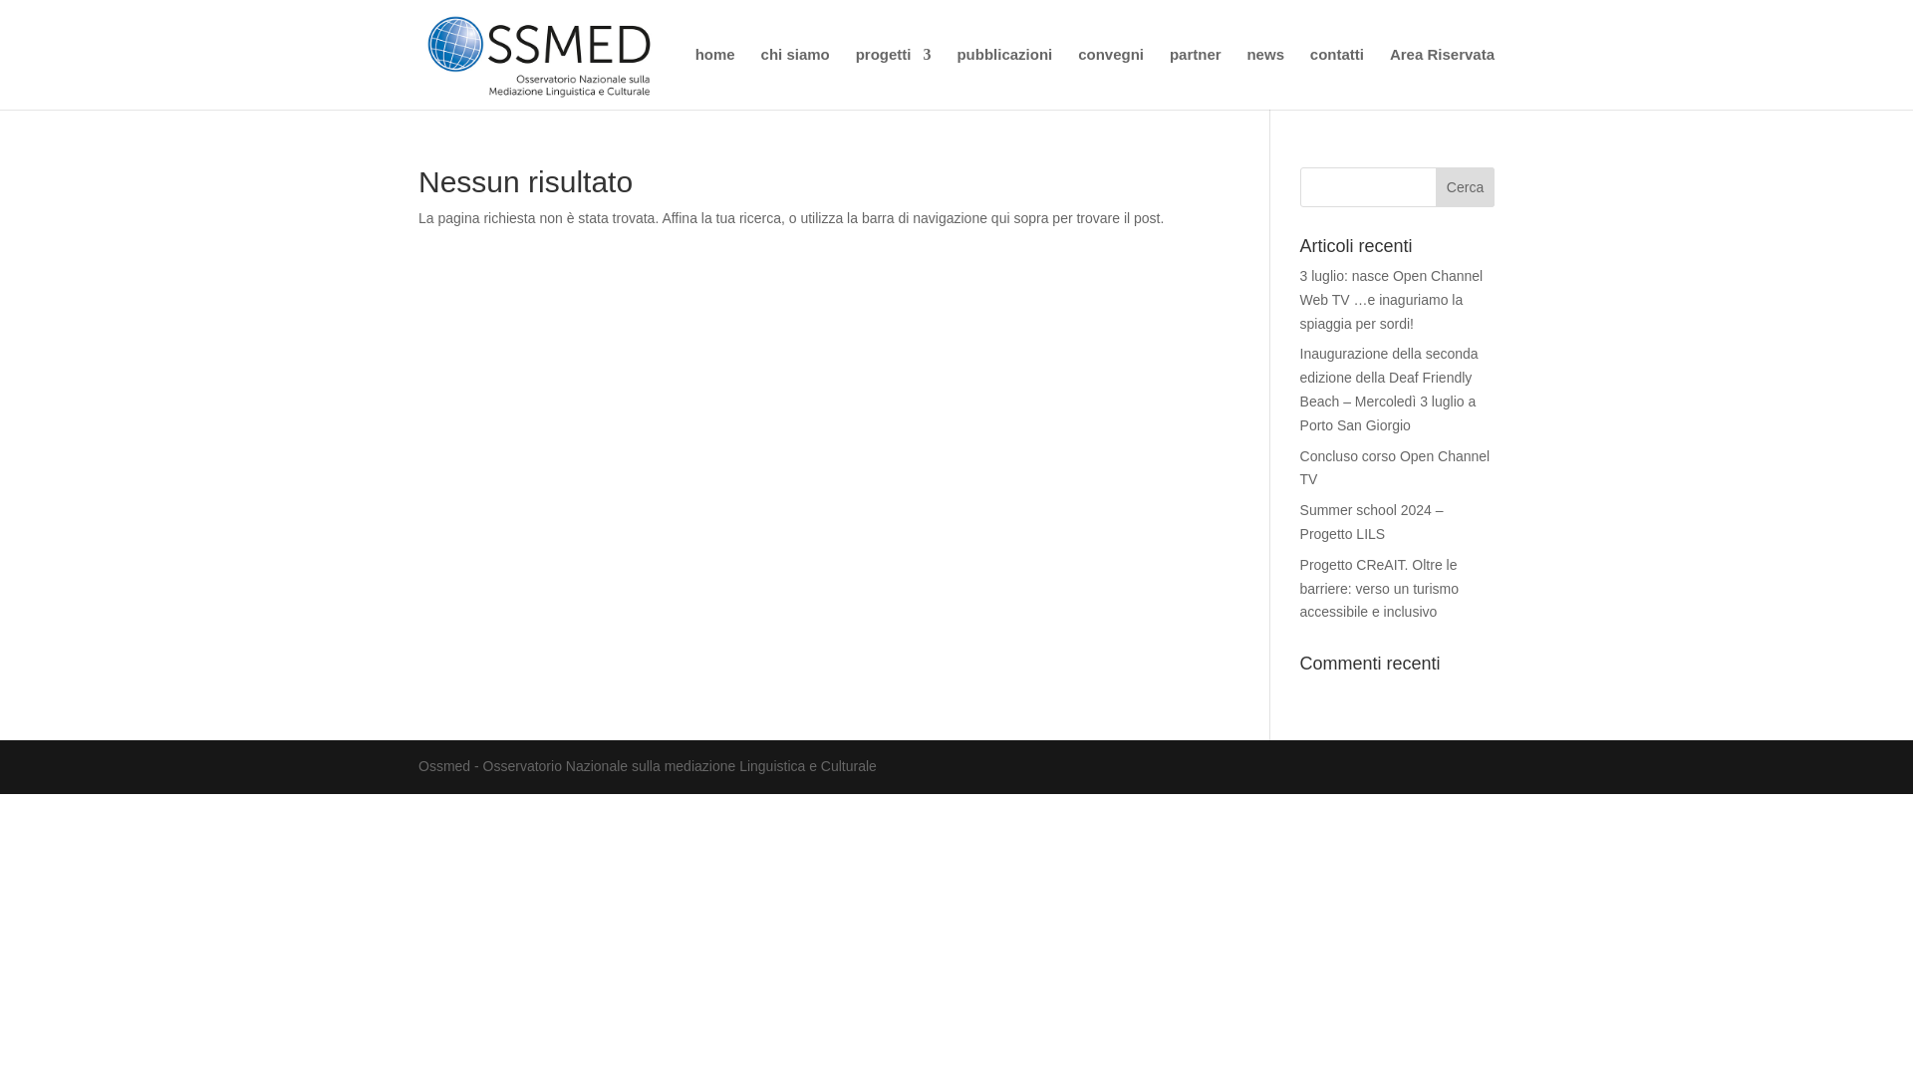  I want to click on Concluso corso Open Channel TV, so click(1395, 468).